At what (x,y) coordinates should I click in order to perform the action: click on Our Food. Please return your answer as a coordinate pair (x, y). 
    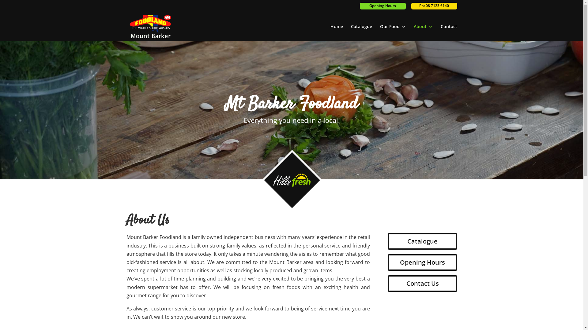
    Looking at the image, I should click on (393, 33).